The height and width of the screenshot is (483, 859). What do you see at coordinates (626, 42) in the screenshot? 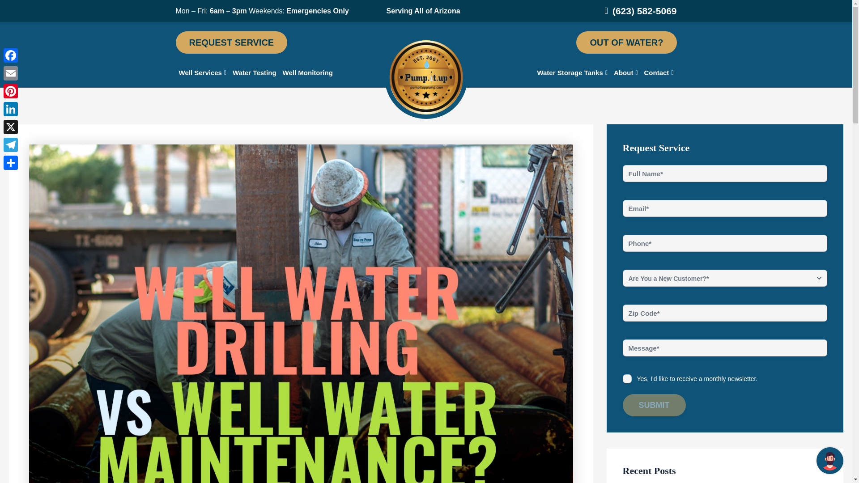
I see `OUT OF WATER?` at bounding box center [626, 42].